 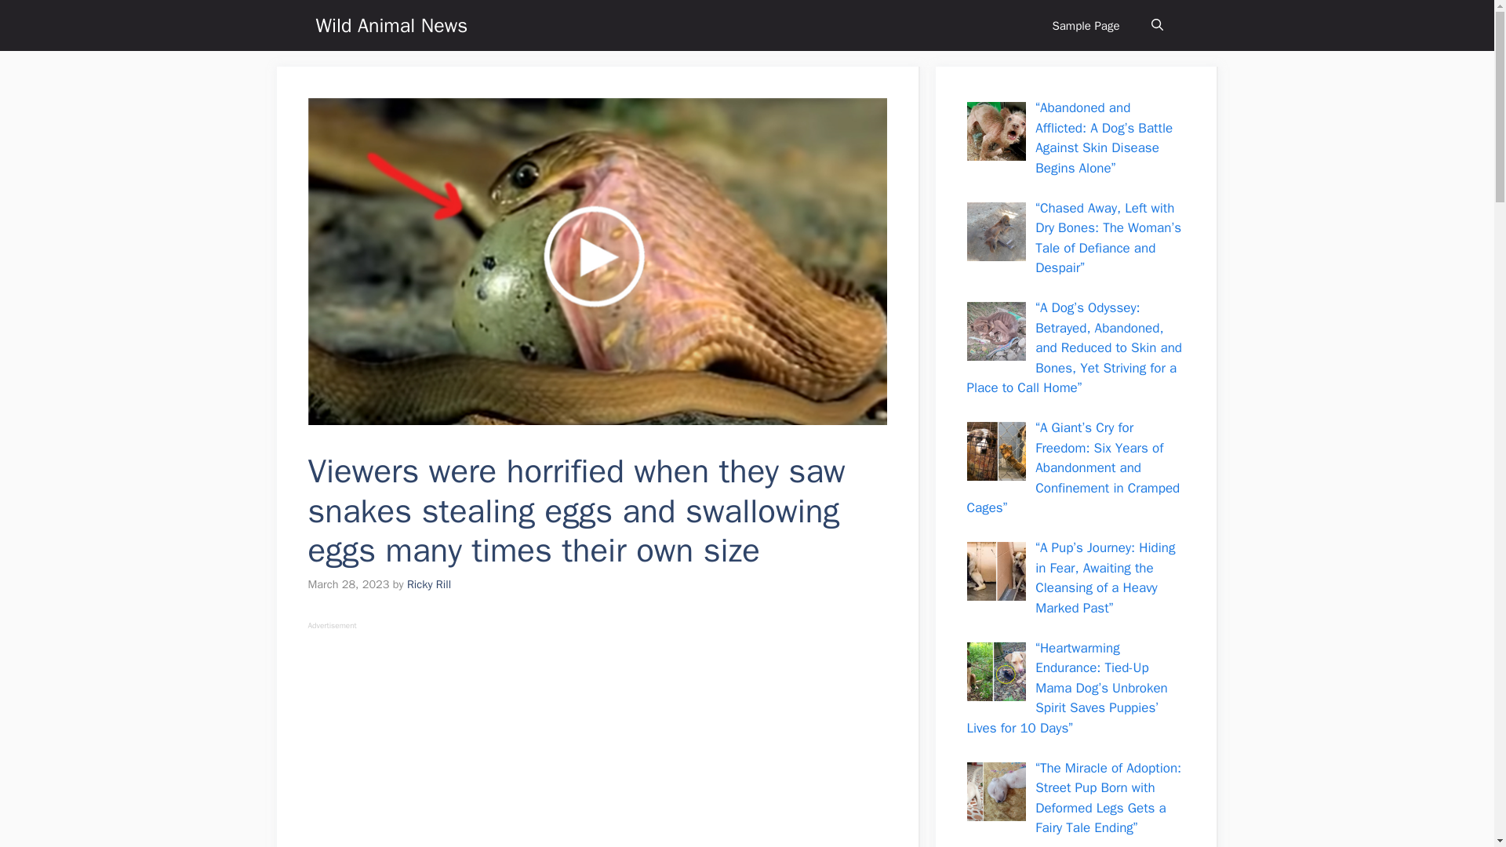 I want to click on View all posts by Ricky Rill, so click(x=428, y=583).